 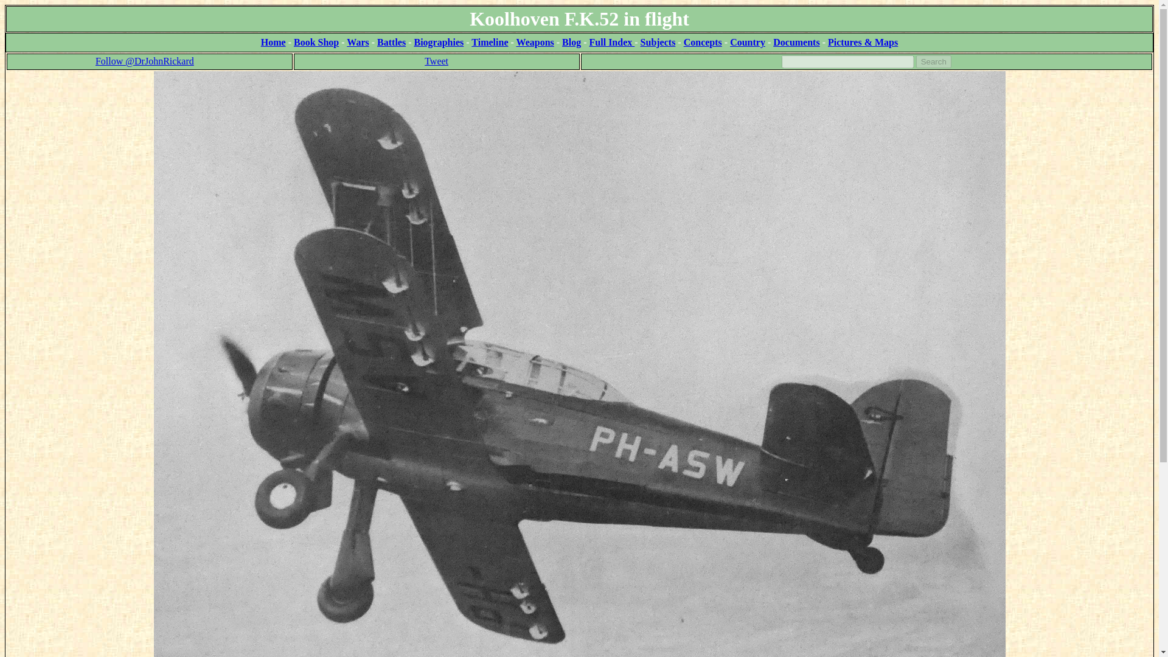 I want to click on Index of articles on Weapons and military units, so click(x=535, y=41).